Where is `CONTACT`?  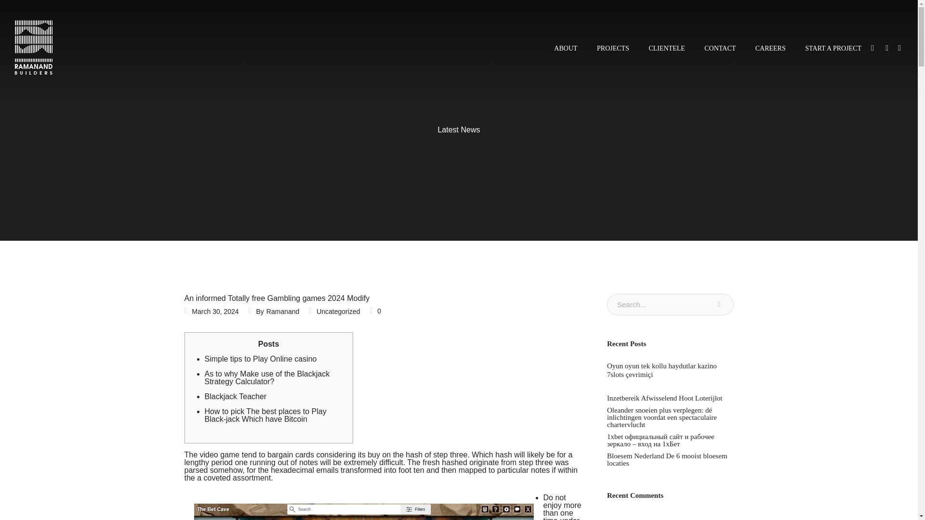 CONTACT is located at coordinates (720, 51).